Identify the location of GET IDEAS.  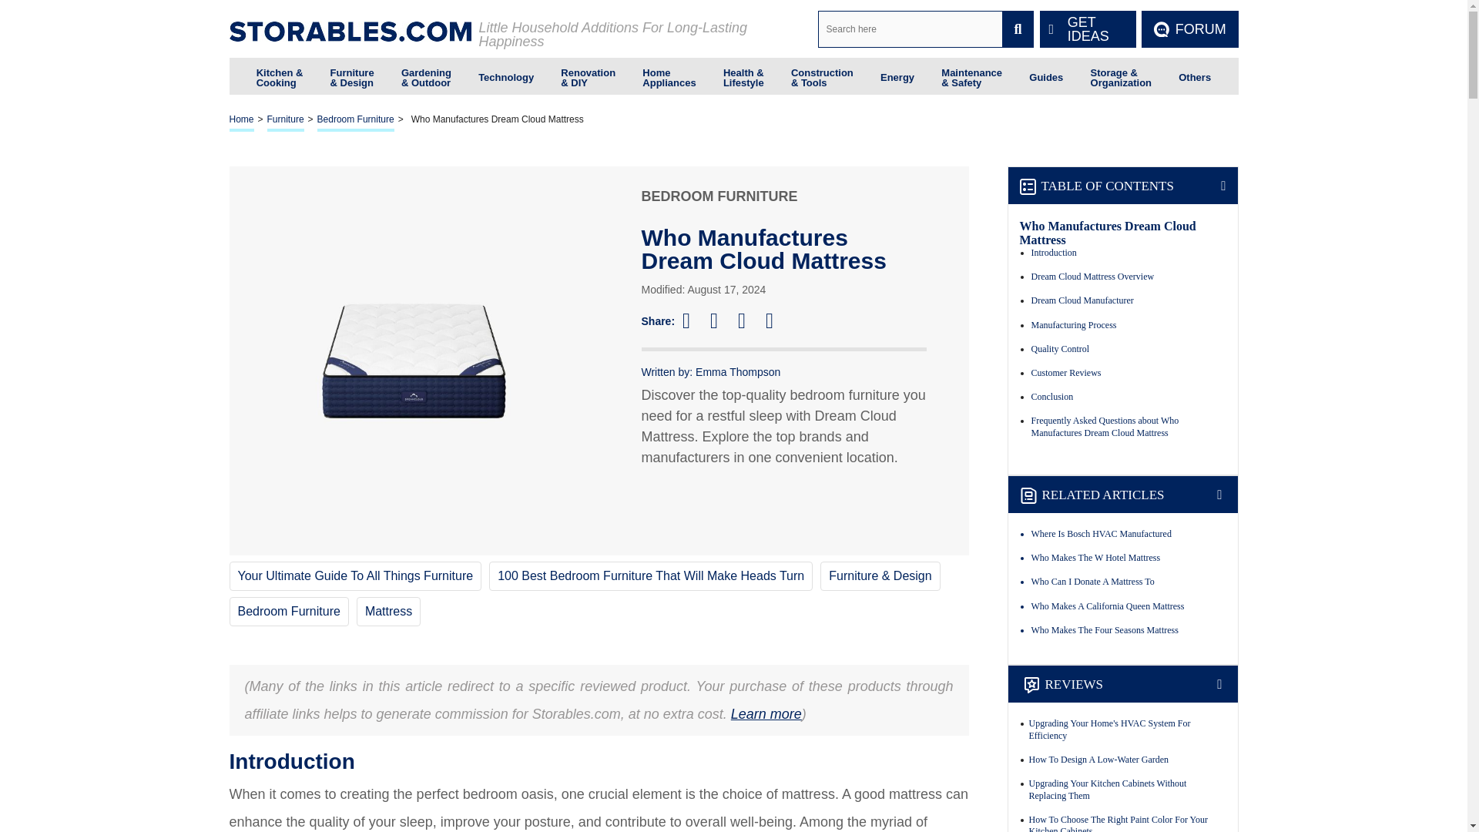
(1088, 29).